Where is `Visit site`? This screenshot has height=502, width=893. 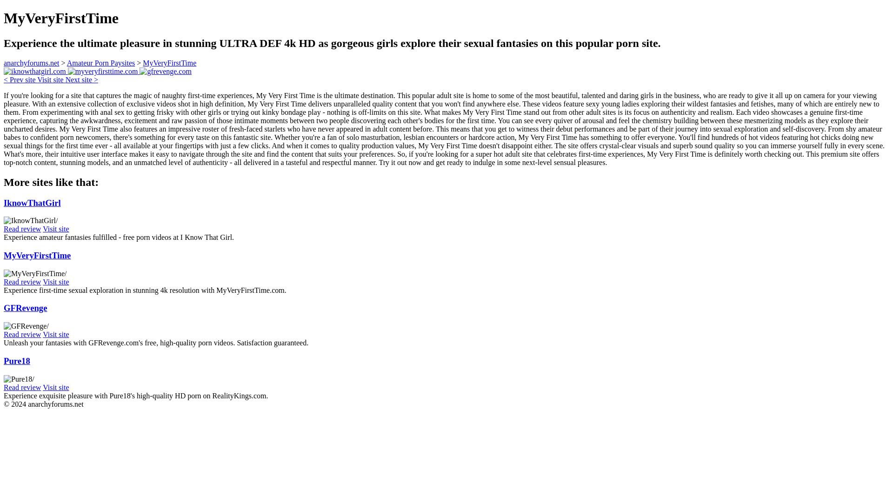 Visit site is located at coordinates (56, 334).